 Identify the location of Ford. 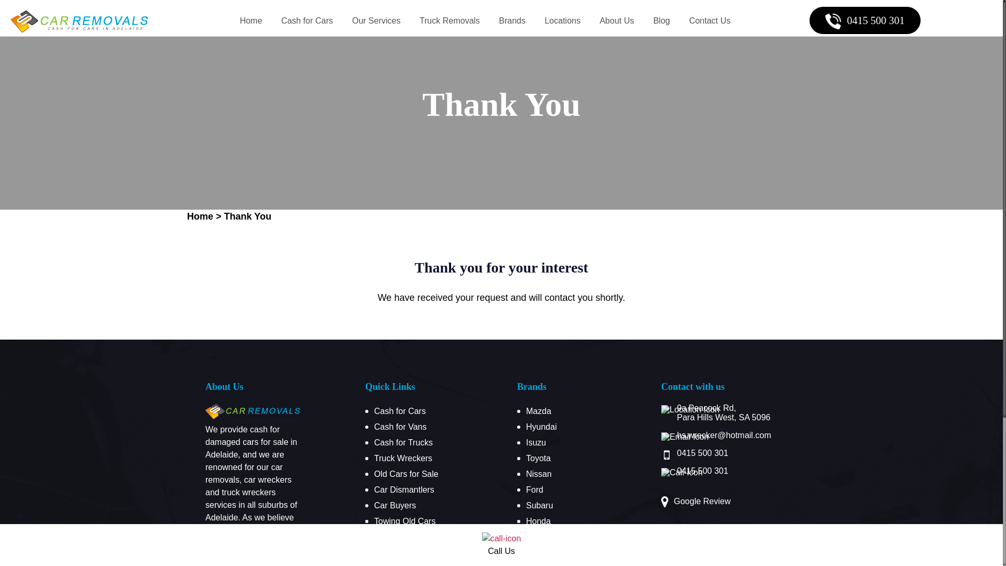
(534, 489).